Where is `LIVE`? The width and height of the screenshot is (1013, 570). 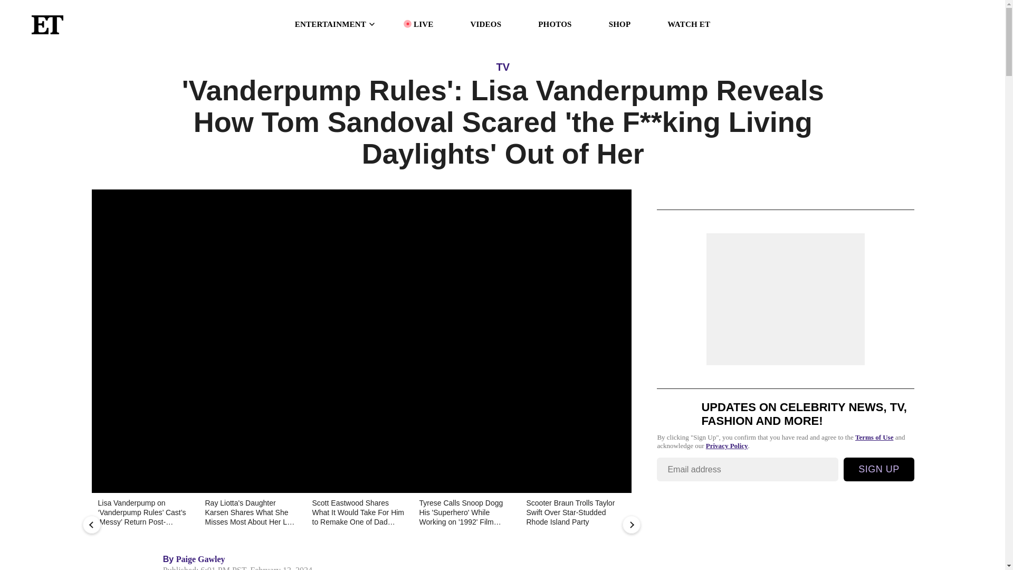
LIVE is located at coordinates (423, 24).